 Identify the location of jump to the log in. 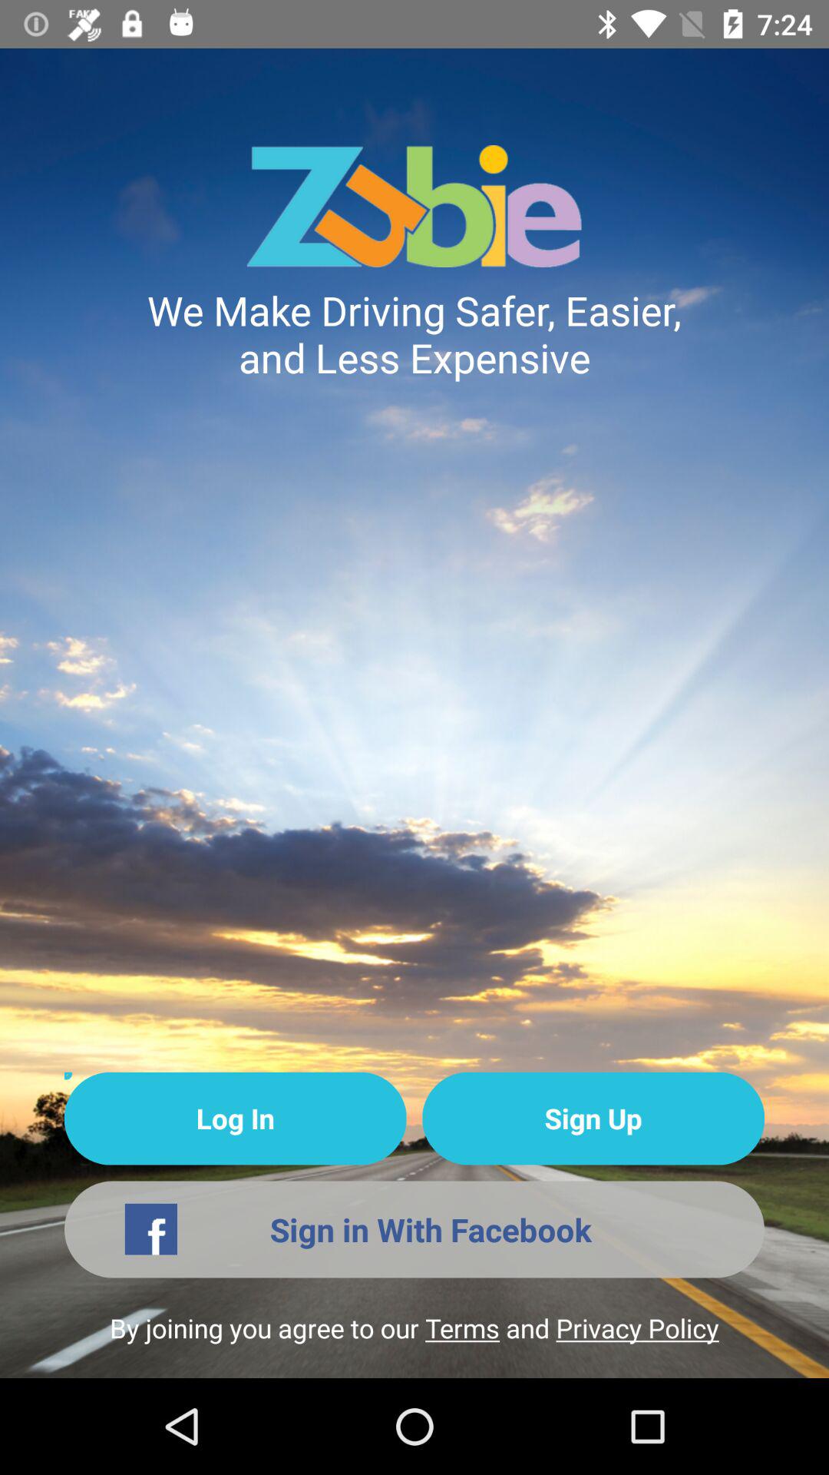
(235, 1119).